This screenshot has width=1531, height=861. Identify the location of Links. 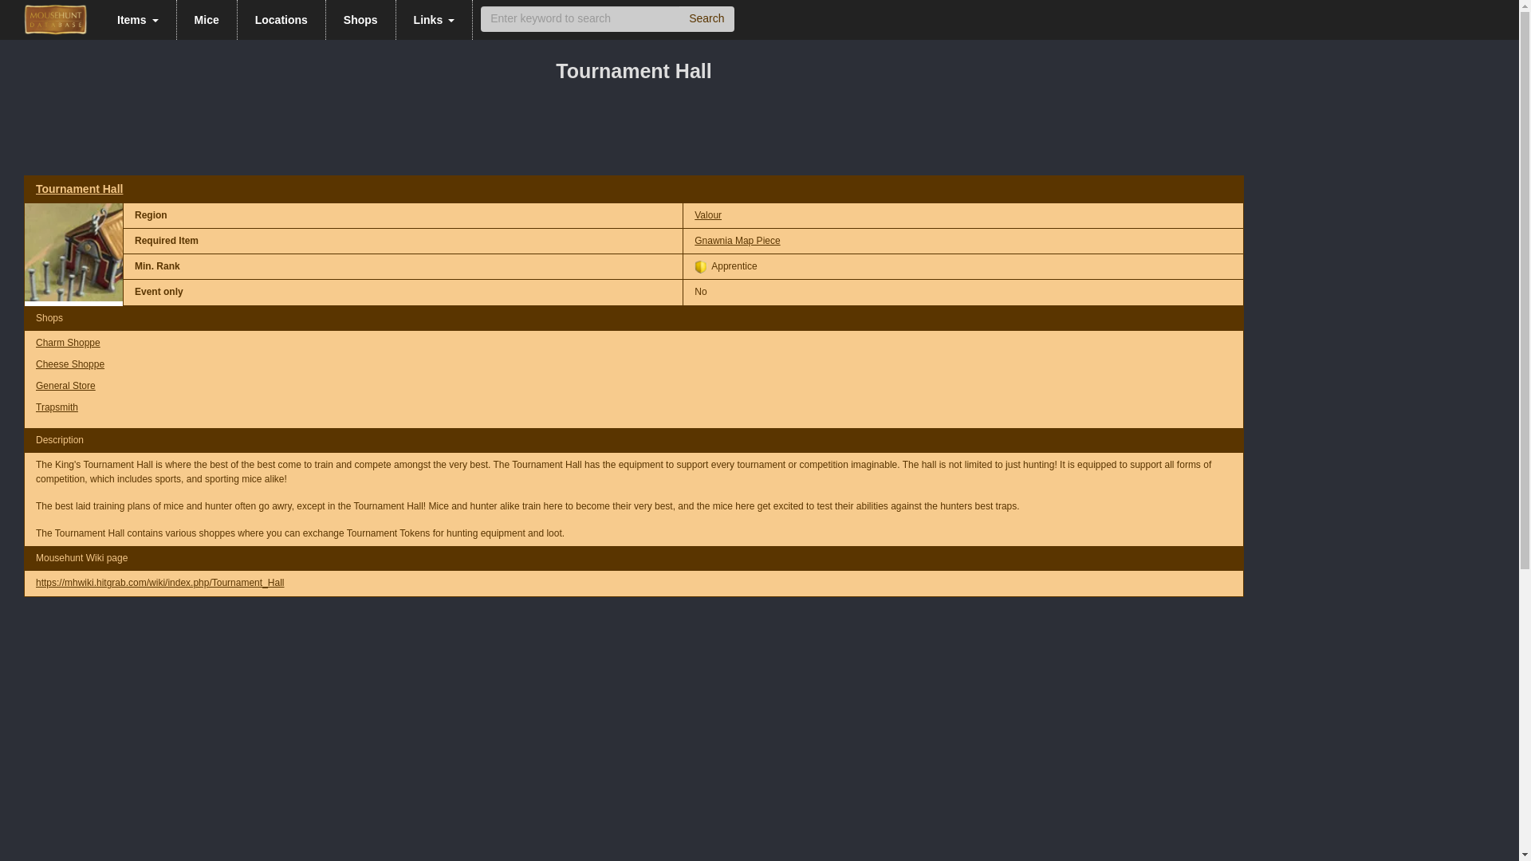
(435, 19).